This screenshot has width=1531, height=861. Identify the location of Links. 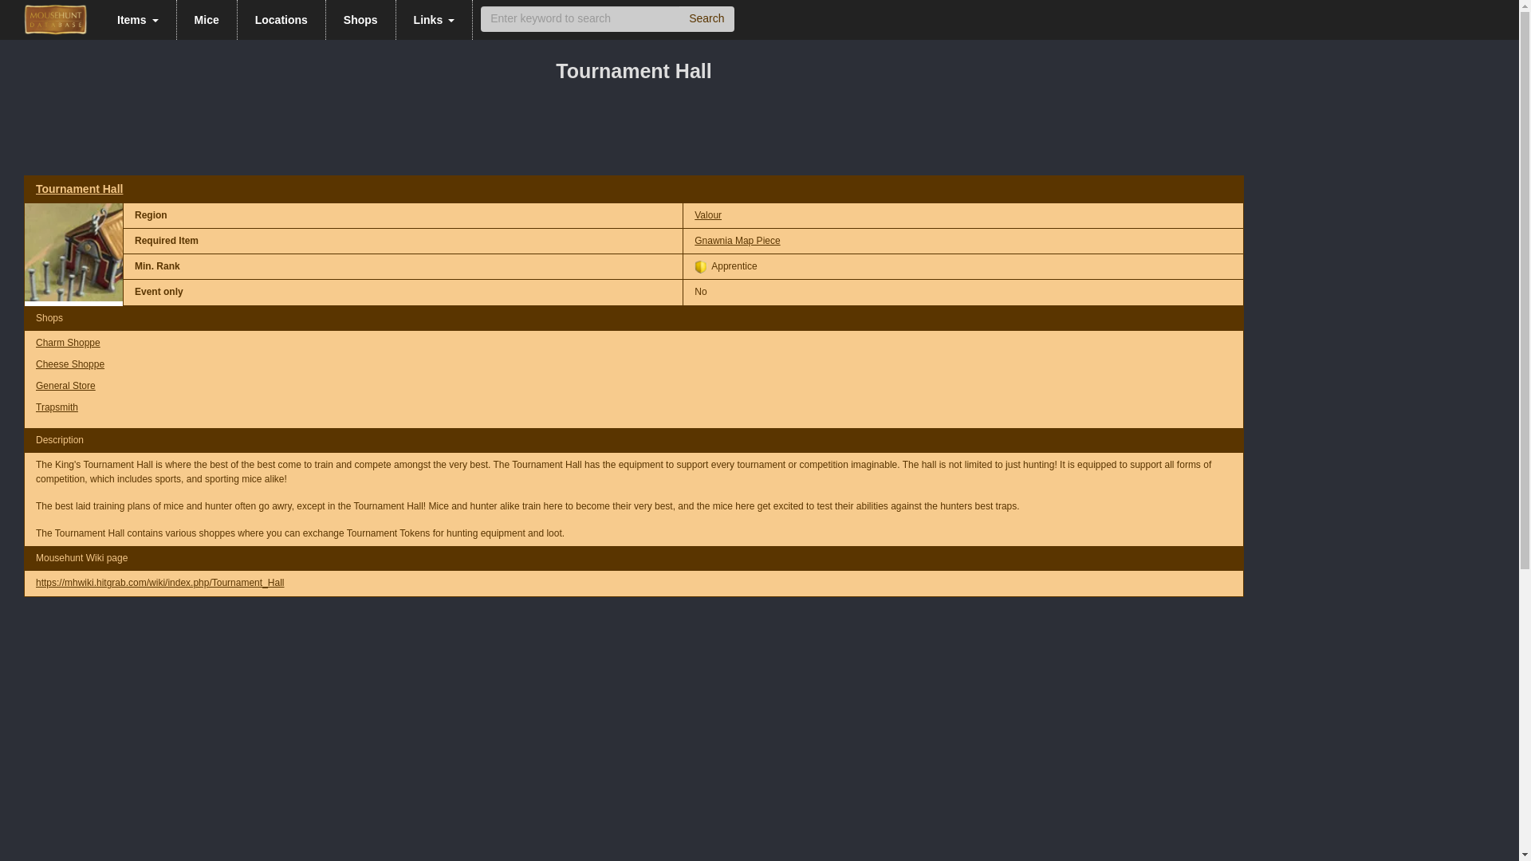
(435, 19).